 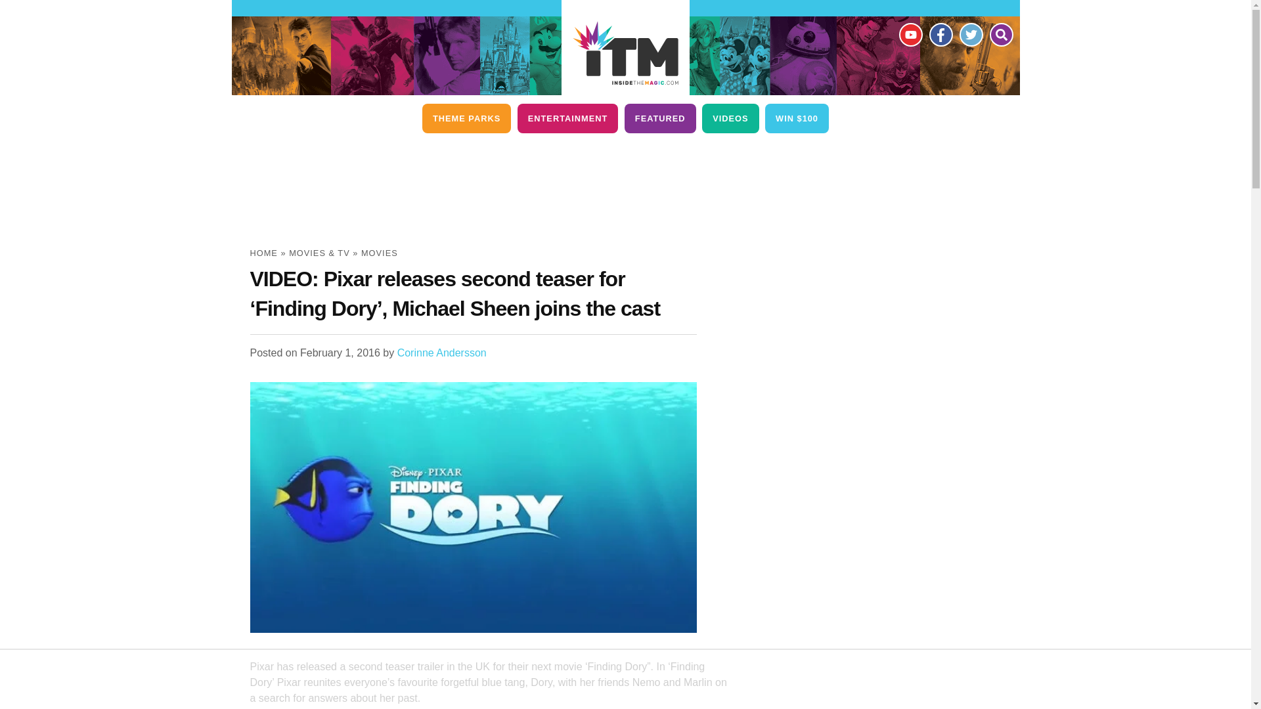 I want to click on Search, so click(x=1000, y=34).